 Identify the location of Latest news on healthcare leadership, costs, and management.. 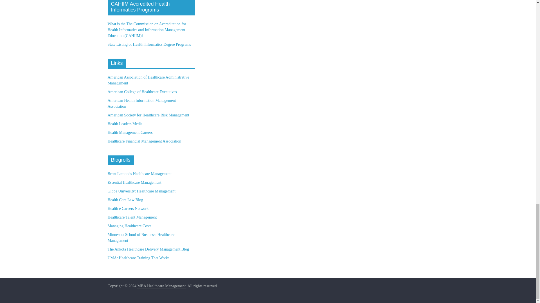
(141, 191).